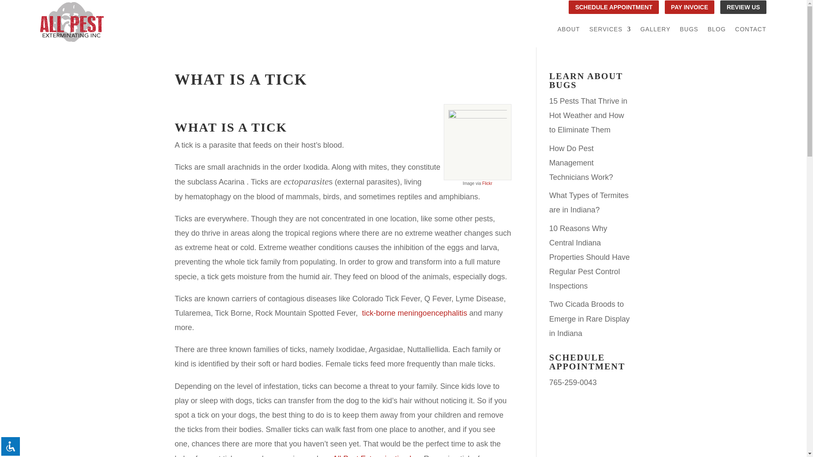  Describe the element at coordinates (230, 127) in the screenshot. I see `What Is A Tick` at that location.